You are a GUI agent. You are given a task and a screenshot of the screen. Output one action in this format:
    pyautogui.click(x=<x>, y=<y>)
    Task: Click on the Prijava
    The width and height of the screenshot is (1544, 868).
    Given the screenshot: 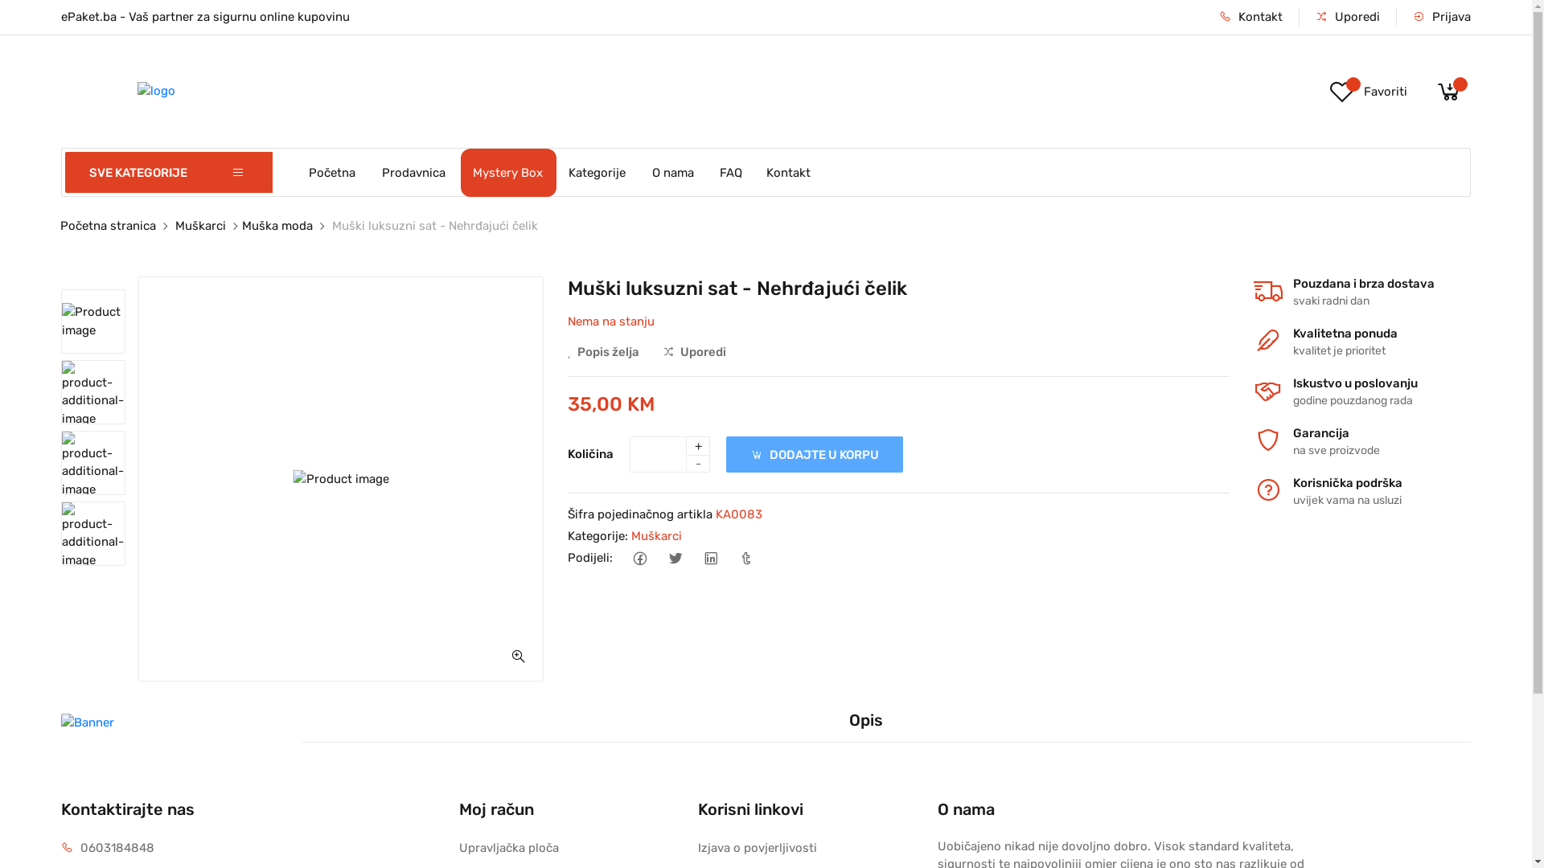 What is the action you would take?
    pyautogui.click(x=1442, y=18)
    